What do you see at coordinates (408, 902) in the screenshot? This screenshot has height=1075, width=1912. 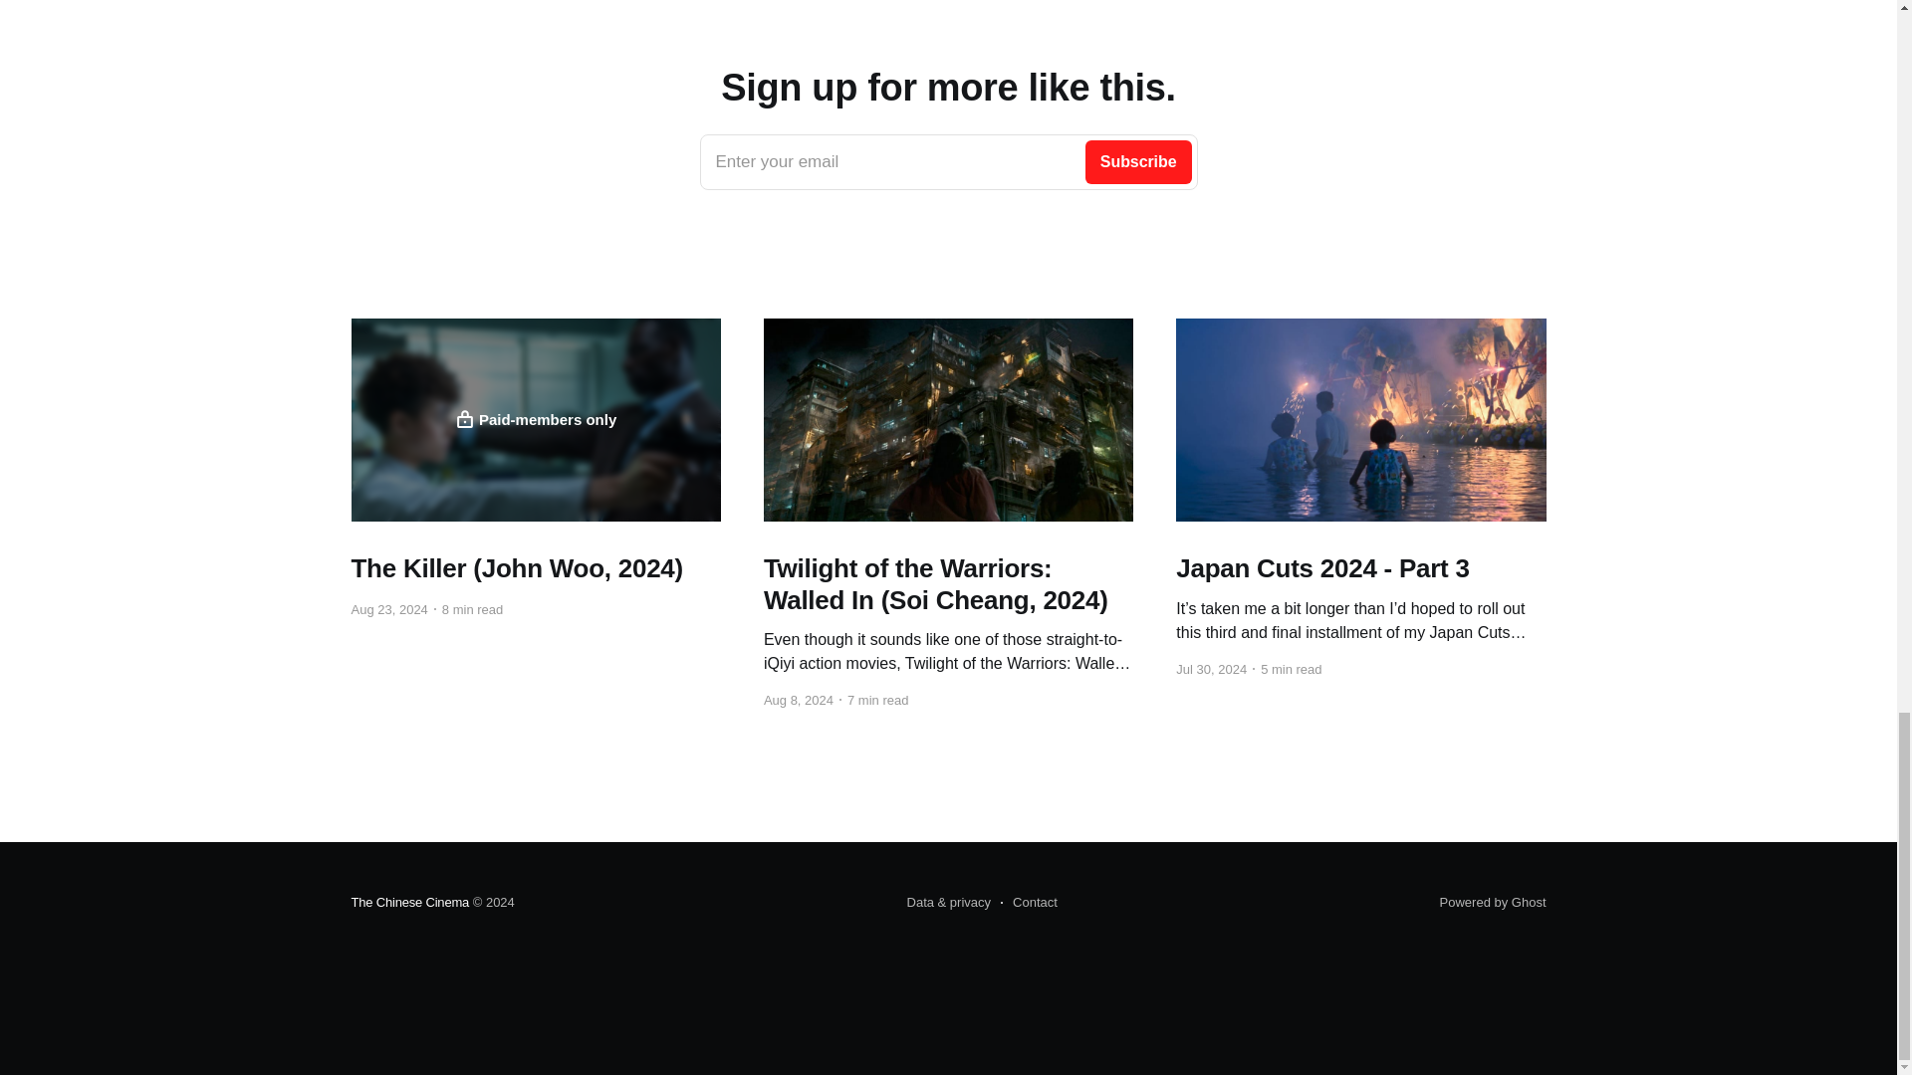 I see `Contact` at bounding box center [408, 902].